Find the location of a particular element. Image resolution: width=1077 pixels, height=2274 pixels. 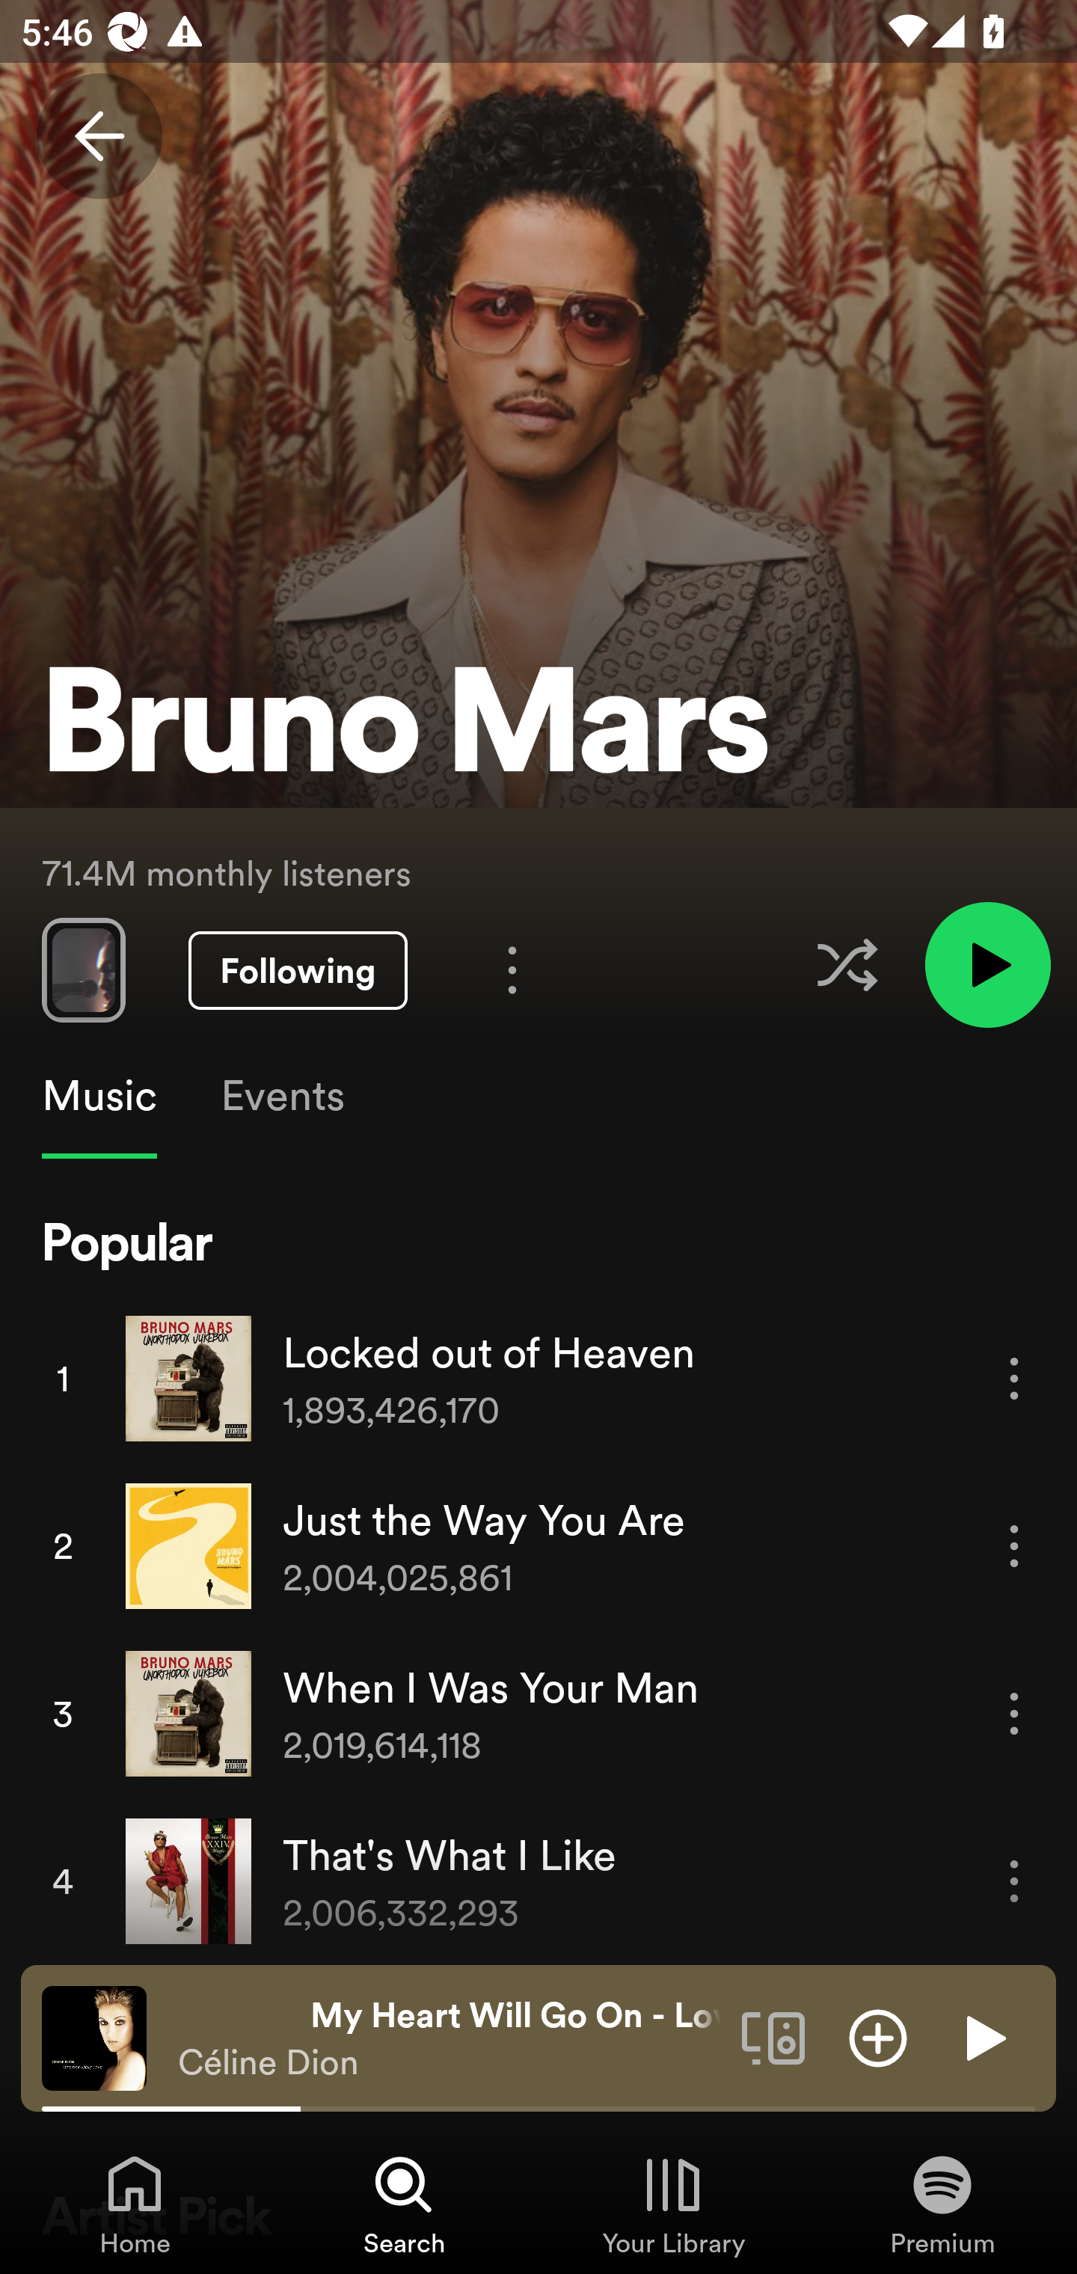

Connect to a device. Opens the devices menu is located at coordinates (773, 2037).